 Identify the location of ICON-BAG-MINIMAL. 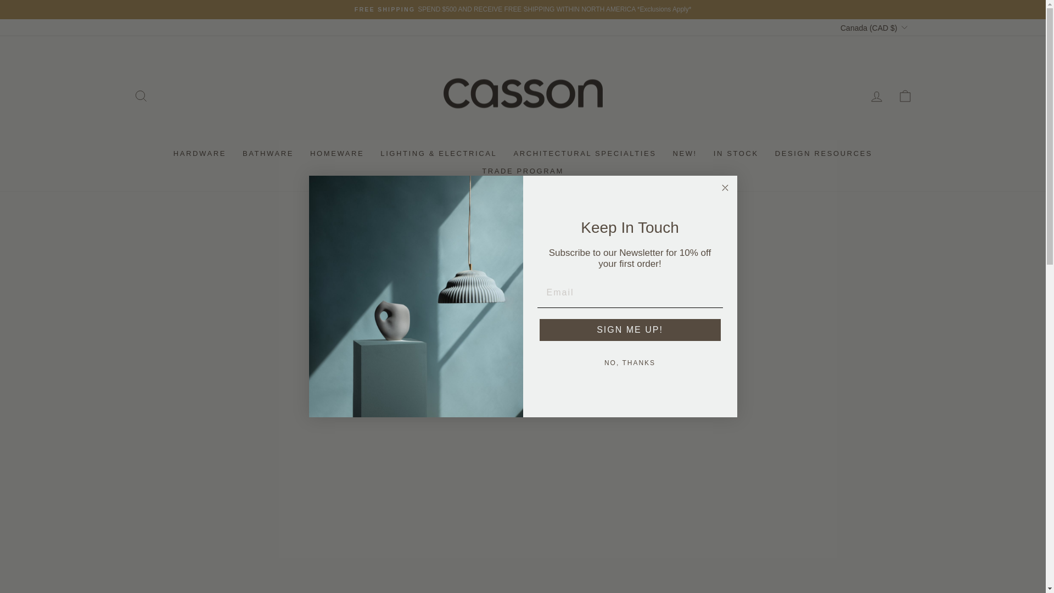
(905, 96).